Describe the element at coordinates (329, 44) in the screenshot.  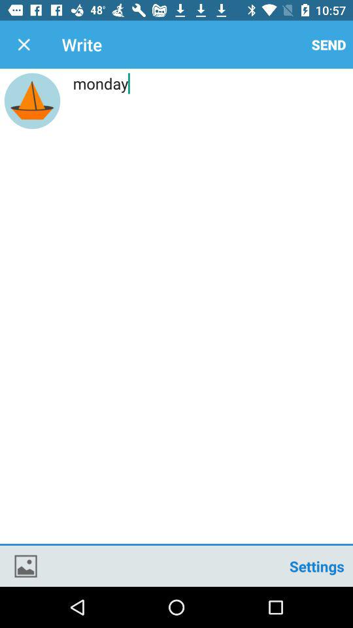
I see `choose the icon to the right of write item` at that location.